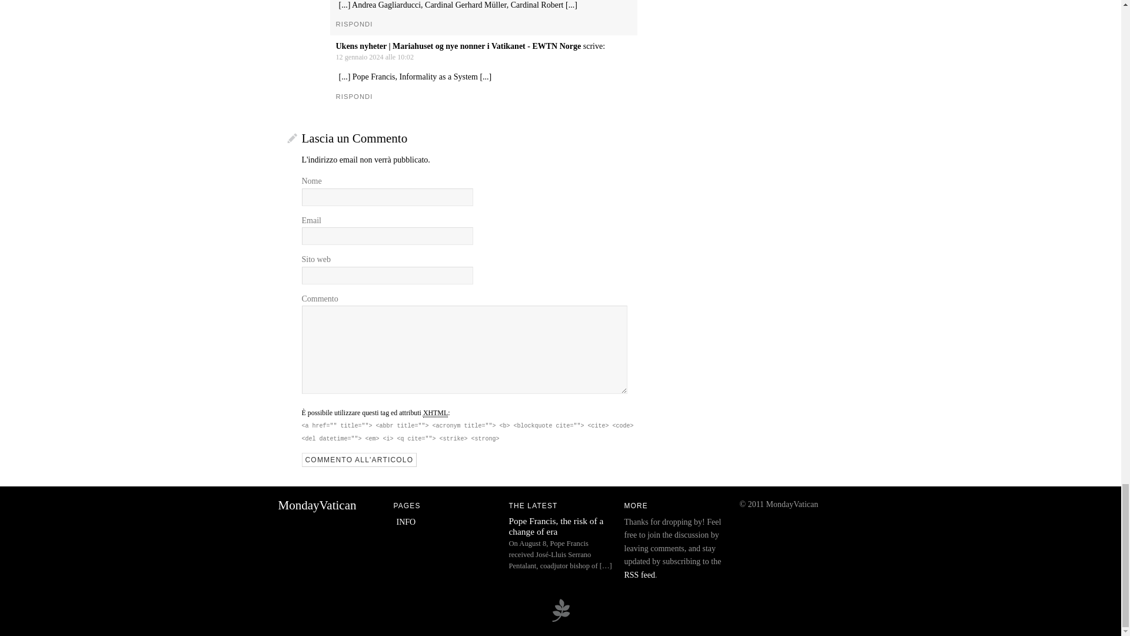 This screenshot has height=636, width=1130. What do you see at coordinates (354, 24) in the screenshot?
I see `RISPONDI` at bounding box center [354, 24].